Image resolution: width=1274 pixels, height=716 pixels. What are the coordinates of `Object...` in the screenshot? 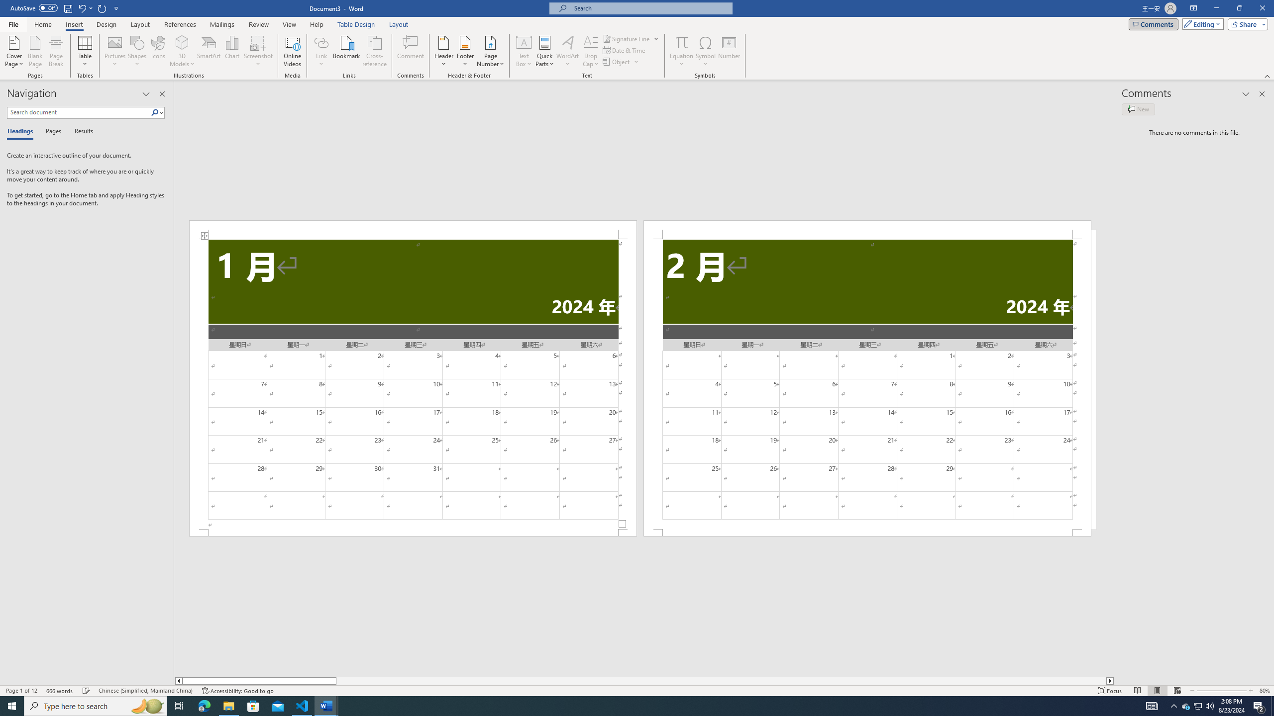 It's located at (621, 62).